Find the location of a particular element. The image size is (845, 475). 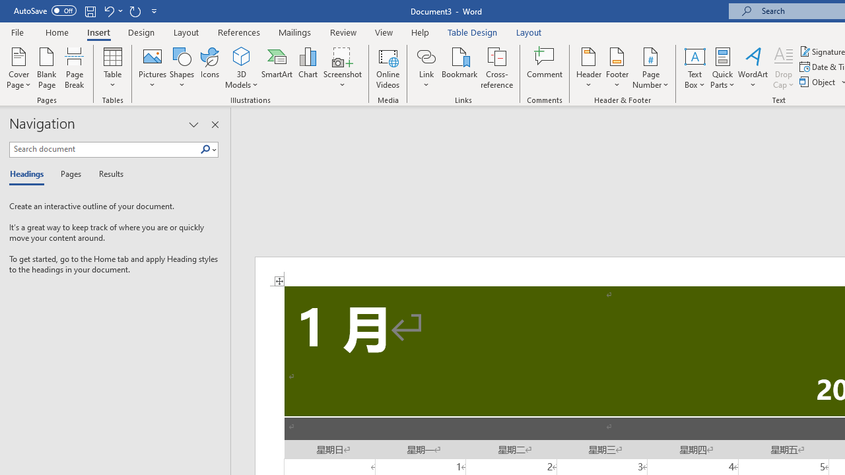

Results is located at coordinates (107, 174).